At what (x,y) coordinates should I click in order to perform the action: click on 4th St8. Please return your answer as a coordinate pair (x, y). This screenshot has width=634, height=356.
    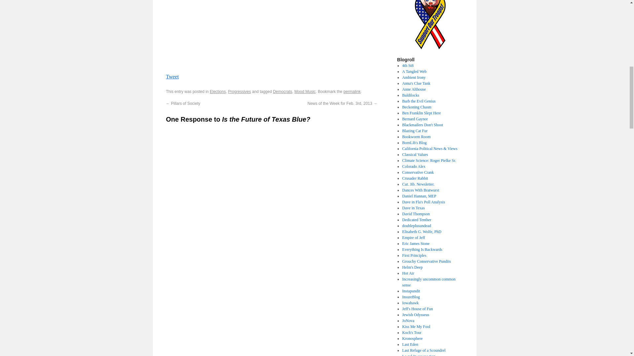
    Looking at the image, I should click on (407, 66).